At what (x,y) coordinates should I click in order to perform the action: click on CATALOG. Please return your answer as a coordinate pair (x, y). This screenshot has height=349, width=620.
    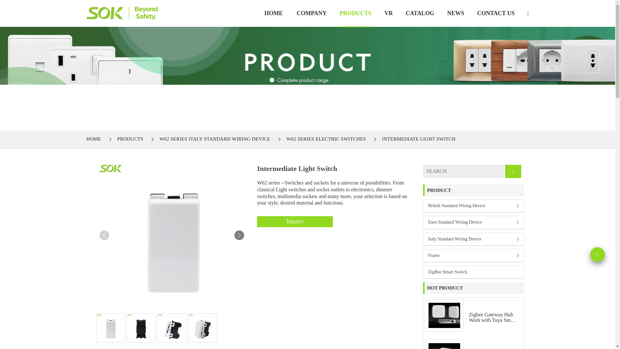
    Looking at the image, I should click on (420, 13).